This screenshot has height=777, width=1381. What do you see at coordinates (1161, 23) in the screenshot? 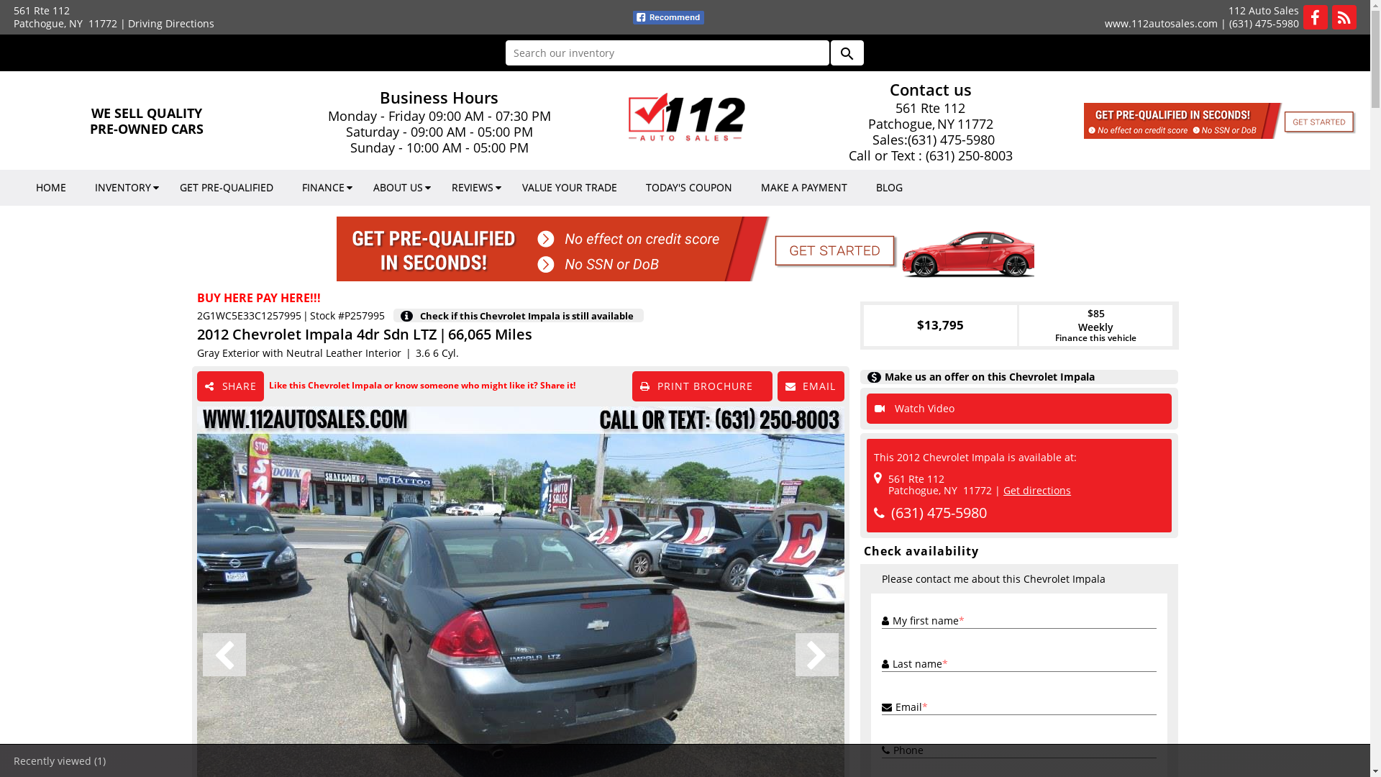
I see `www.112autosales.com` at bounding box center [1161, 23].